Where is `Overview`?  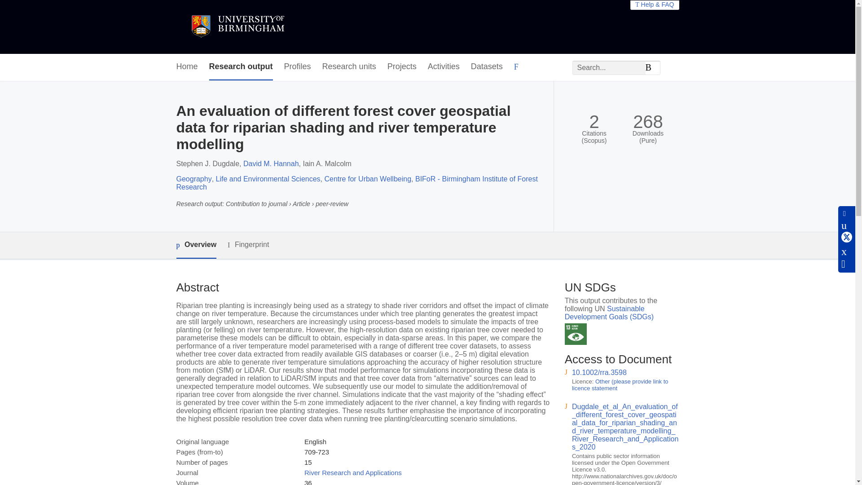
Overview is located at coordinates (196, 245).